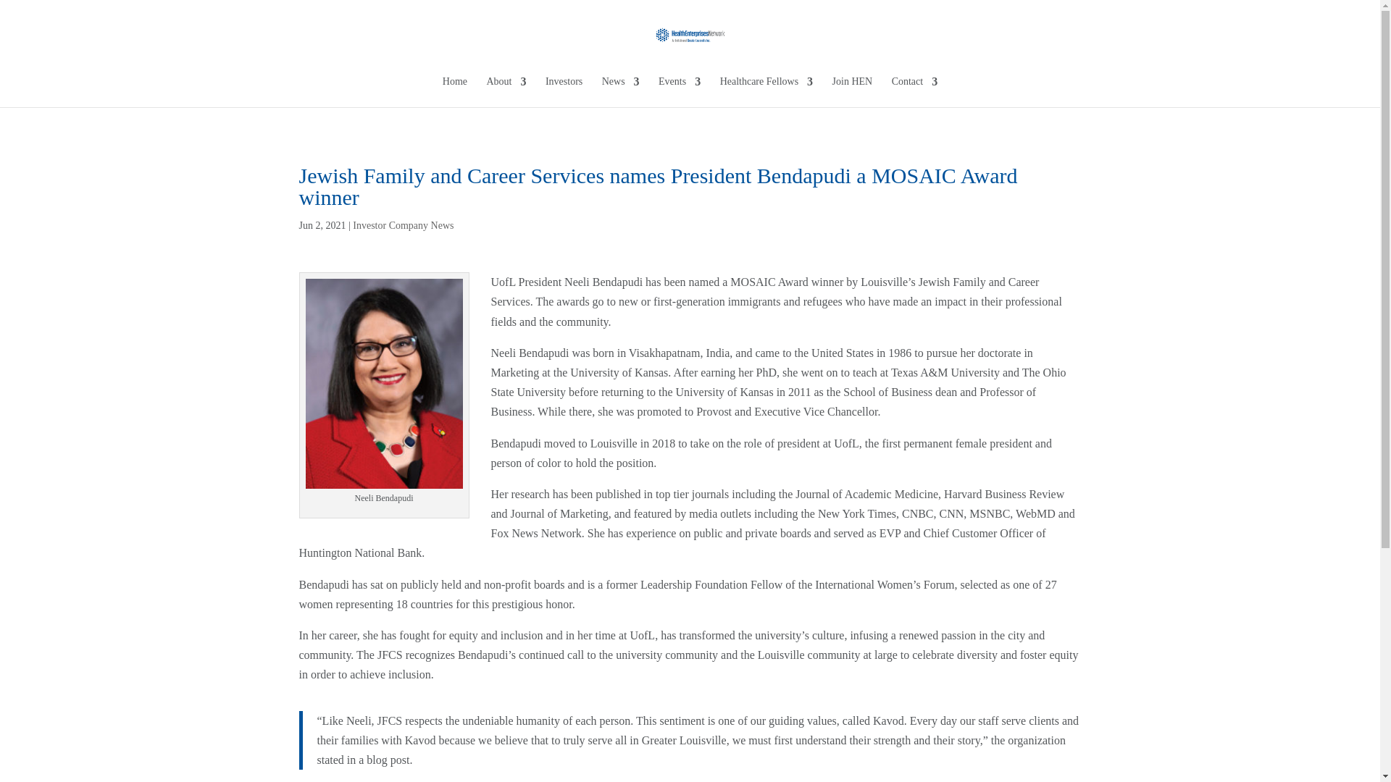 The image size is (1391, 782). I want to click on Contact, so click(914, 91).